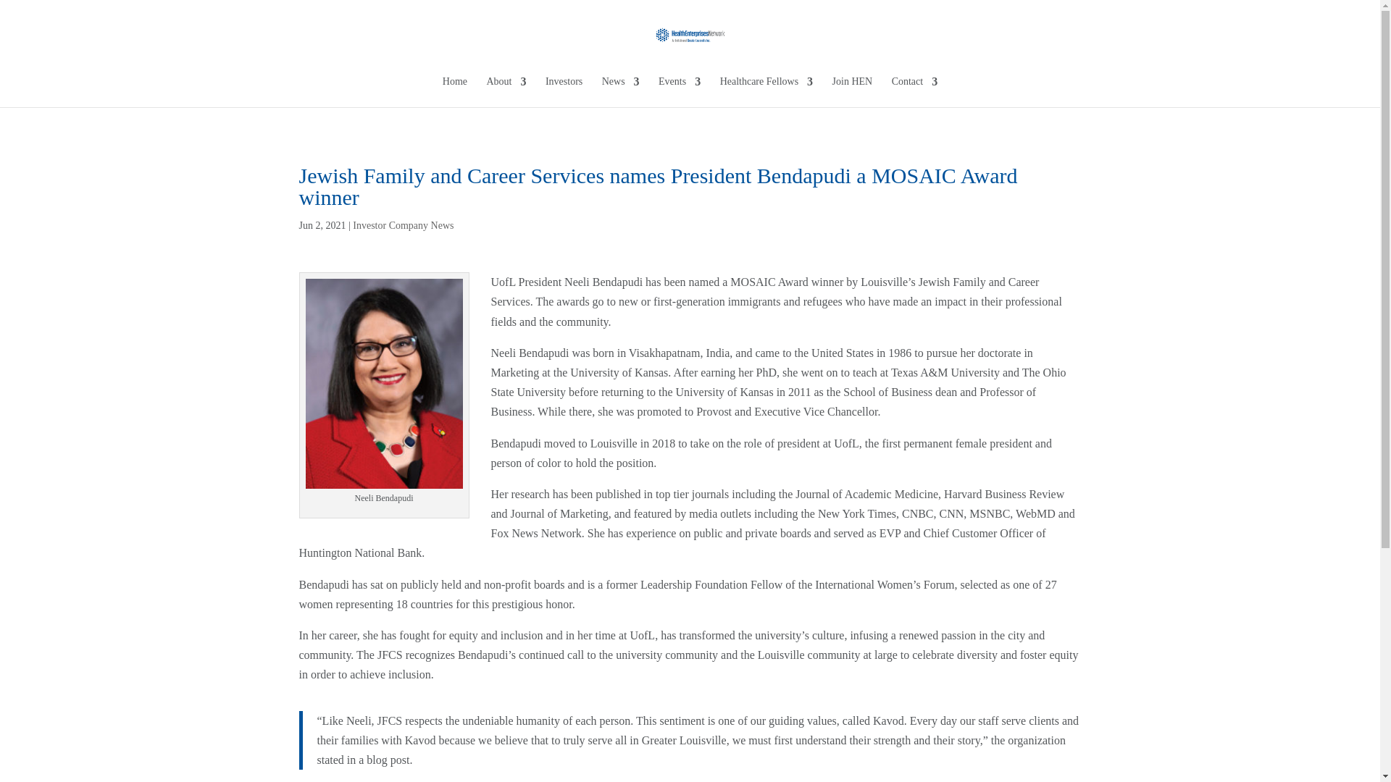 The image size is (1391, 782). I want to click on Contact, so click(914, 91).